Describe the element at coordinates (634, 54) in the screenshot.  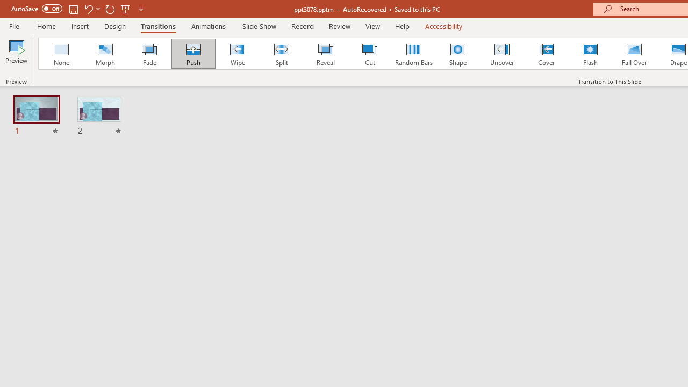
I see `Fall Over` at that location.